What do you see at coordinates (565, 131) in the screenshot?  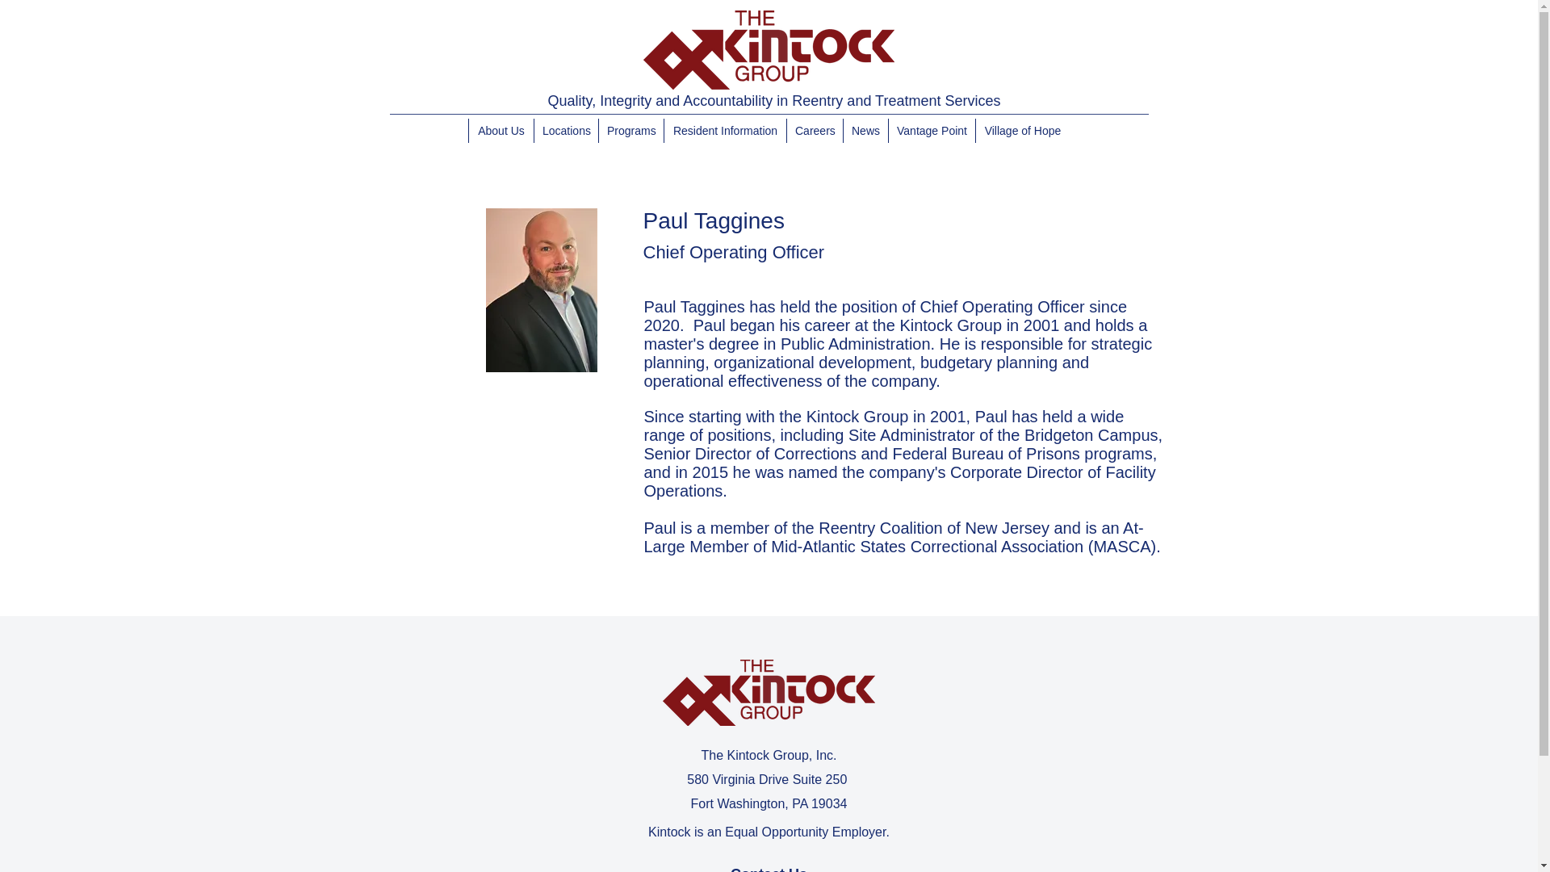 I see `Locations` at bounding box center [565, 131].